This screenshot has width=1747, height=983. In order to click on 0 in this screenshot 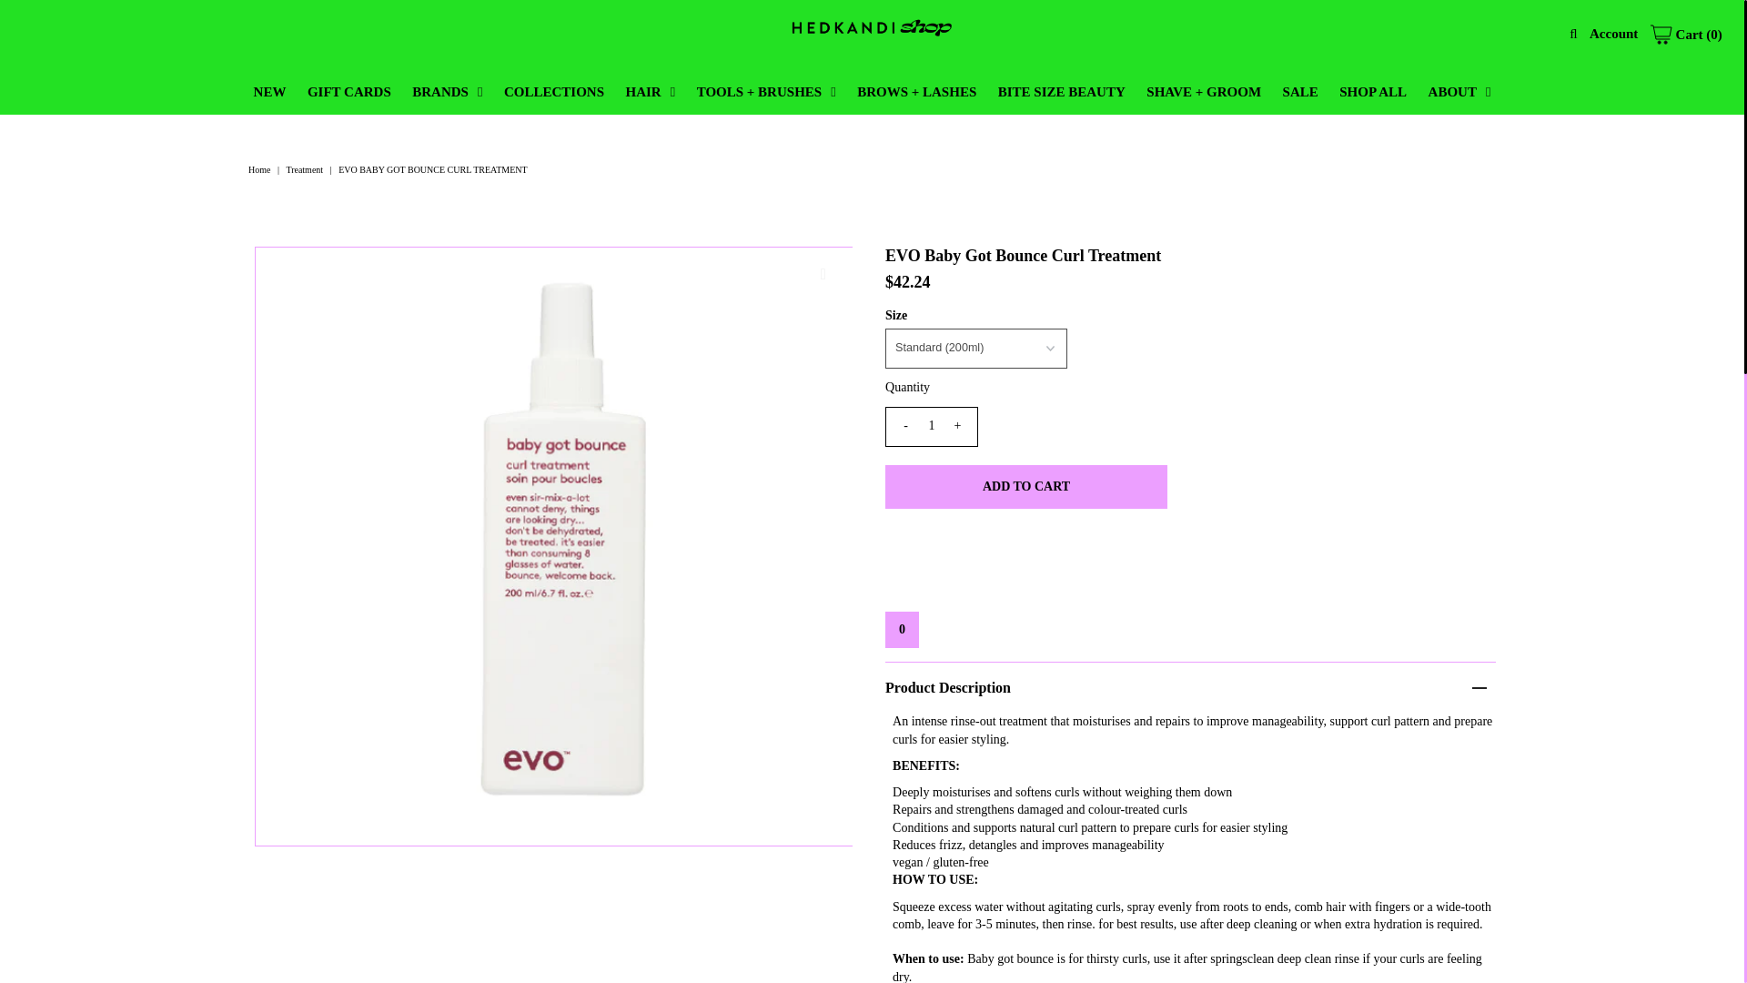, I will do `click(902, 629)`.